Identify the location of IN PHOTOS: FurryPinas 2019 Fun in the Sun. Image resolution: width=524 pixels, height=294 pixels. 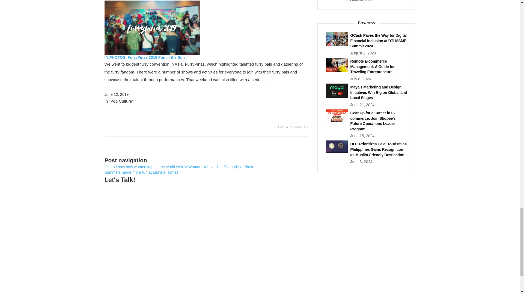
(152, 27).